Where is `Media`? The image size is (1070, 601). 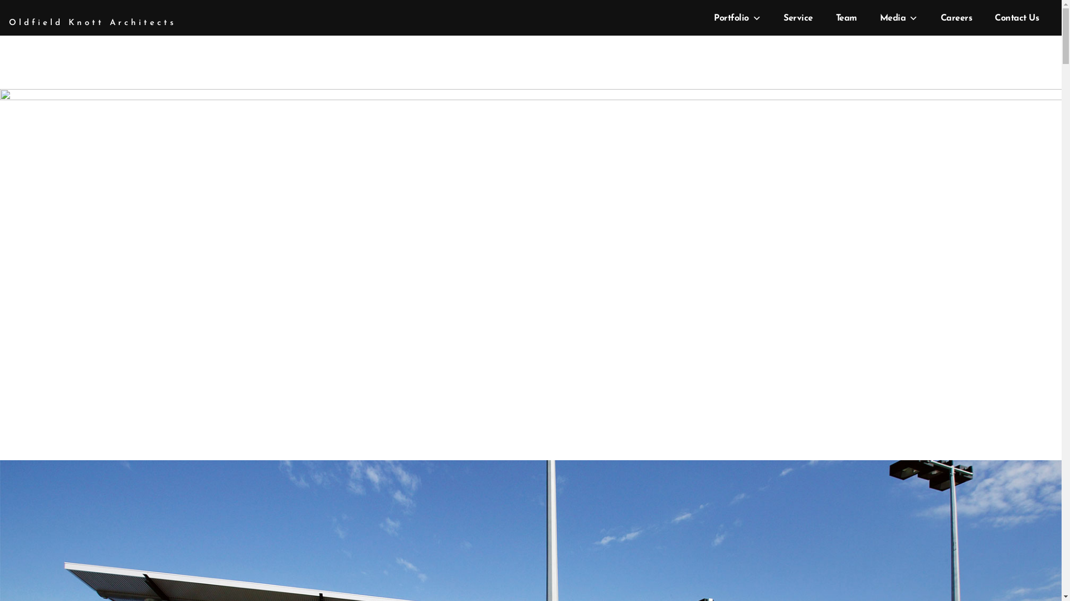 Media is located at coordinates (897, 18).